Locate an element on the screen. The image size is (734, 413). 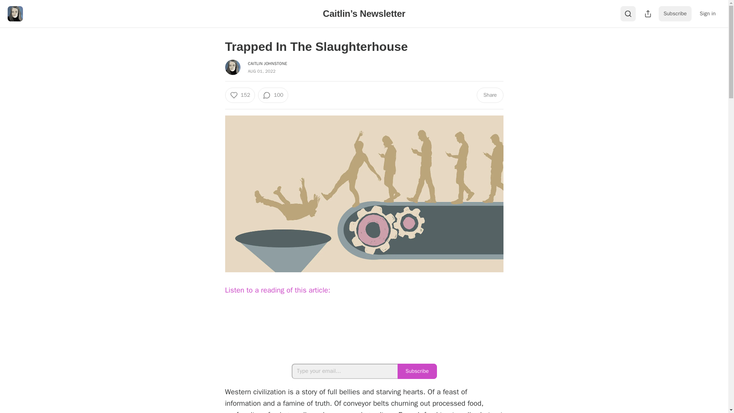
100 is located at coordinates (273, 95).